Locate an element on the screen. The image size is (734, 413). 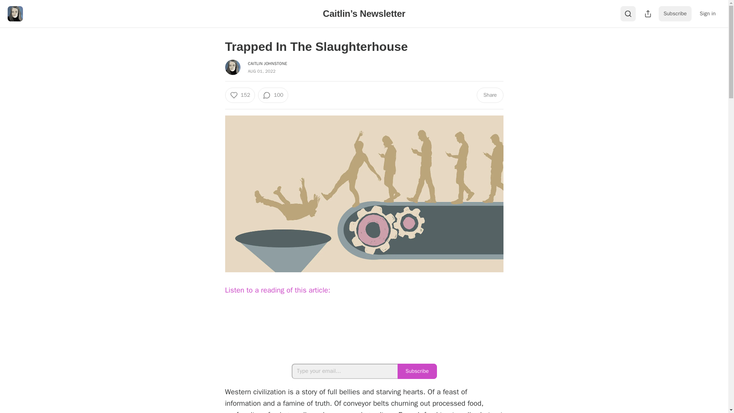
100 is located at coordinates (273, 95).